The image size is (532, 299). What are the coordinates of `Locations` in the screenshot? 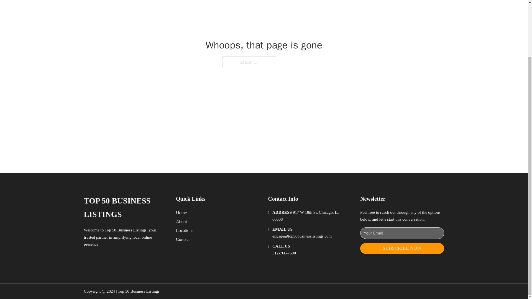 It's located at (185, 230).